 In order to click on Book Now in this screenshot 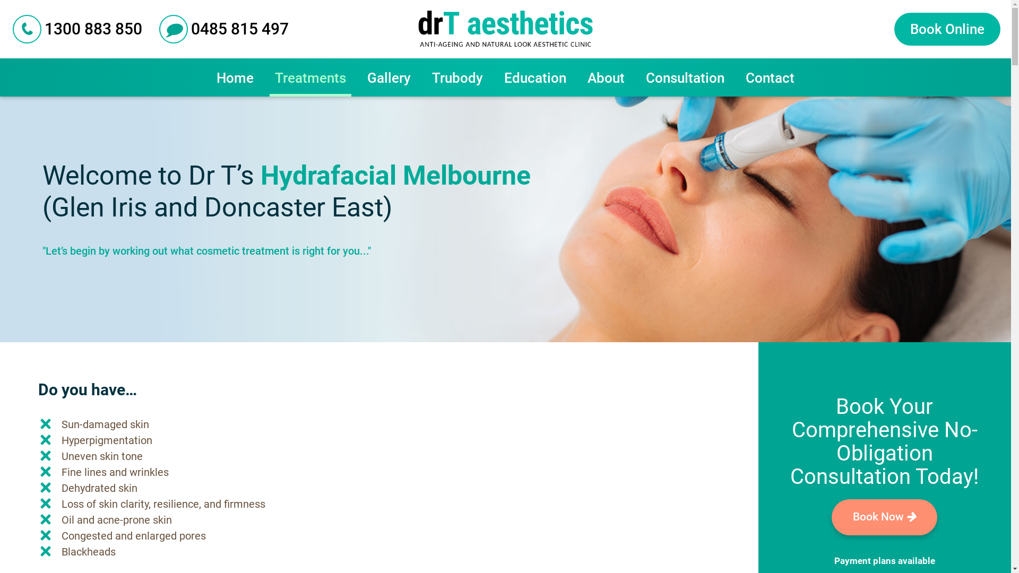, I will do `click(884, 517)`.